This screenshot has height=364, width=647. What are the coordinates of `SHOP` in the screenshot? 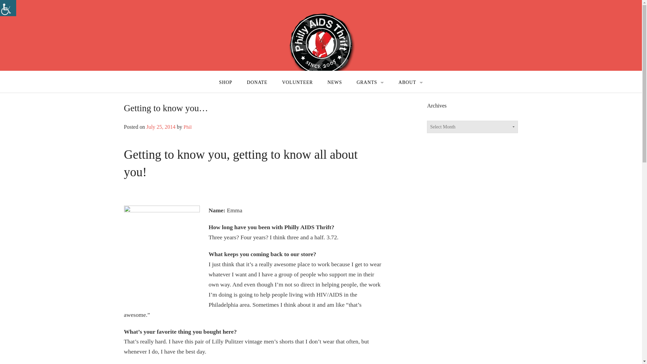 It's located at (225, 83).